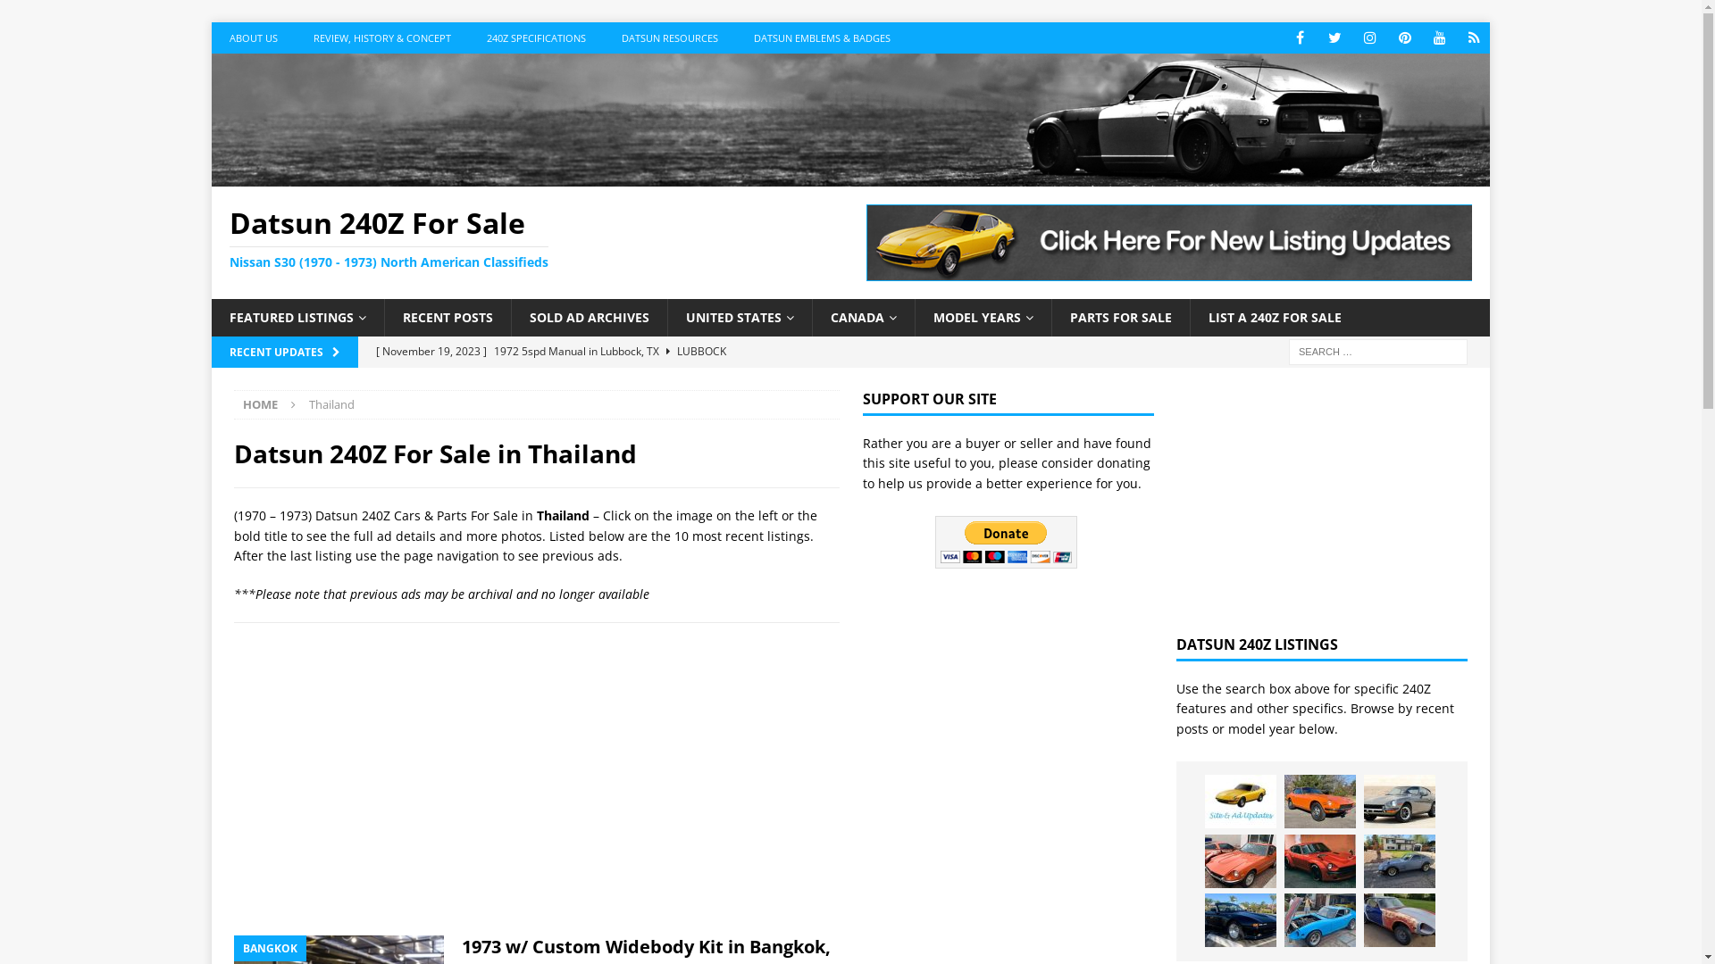 The width and height of the screenshot is (1715, 964). Describe the element at coordinates (1399, 861) in the screenshot. I see `1972 305 in Grand Junction, CO` at that location.